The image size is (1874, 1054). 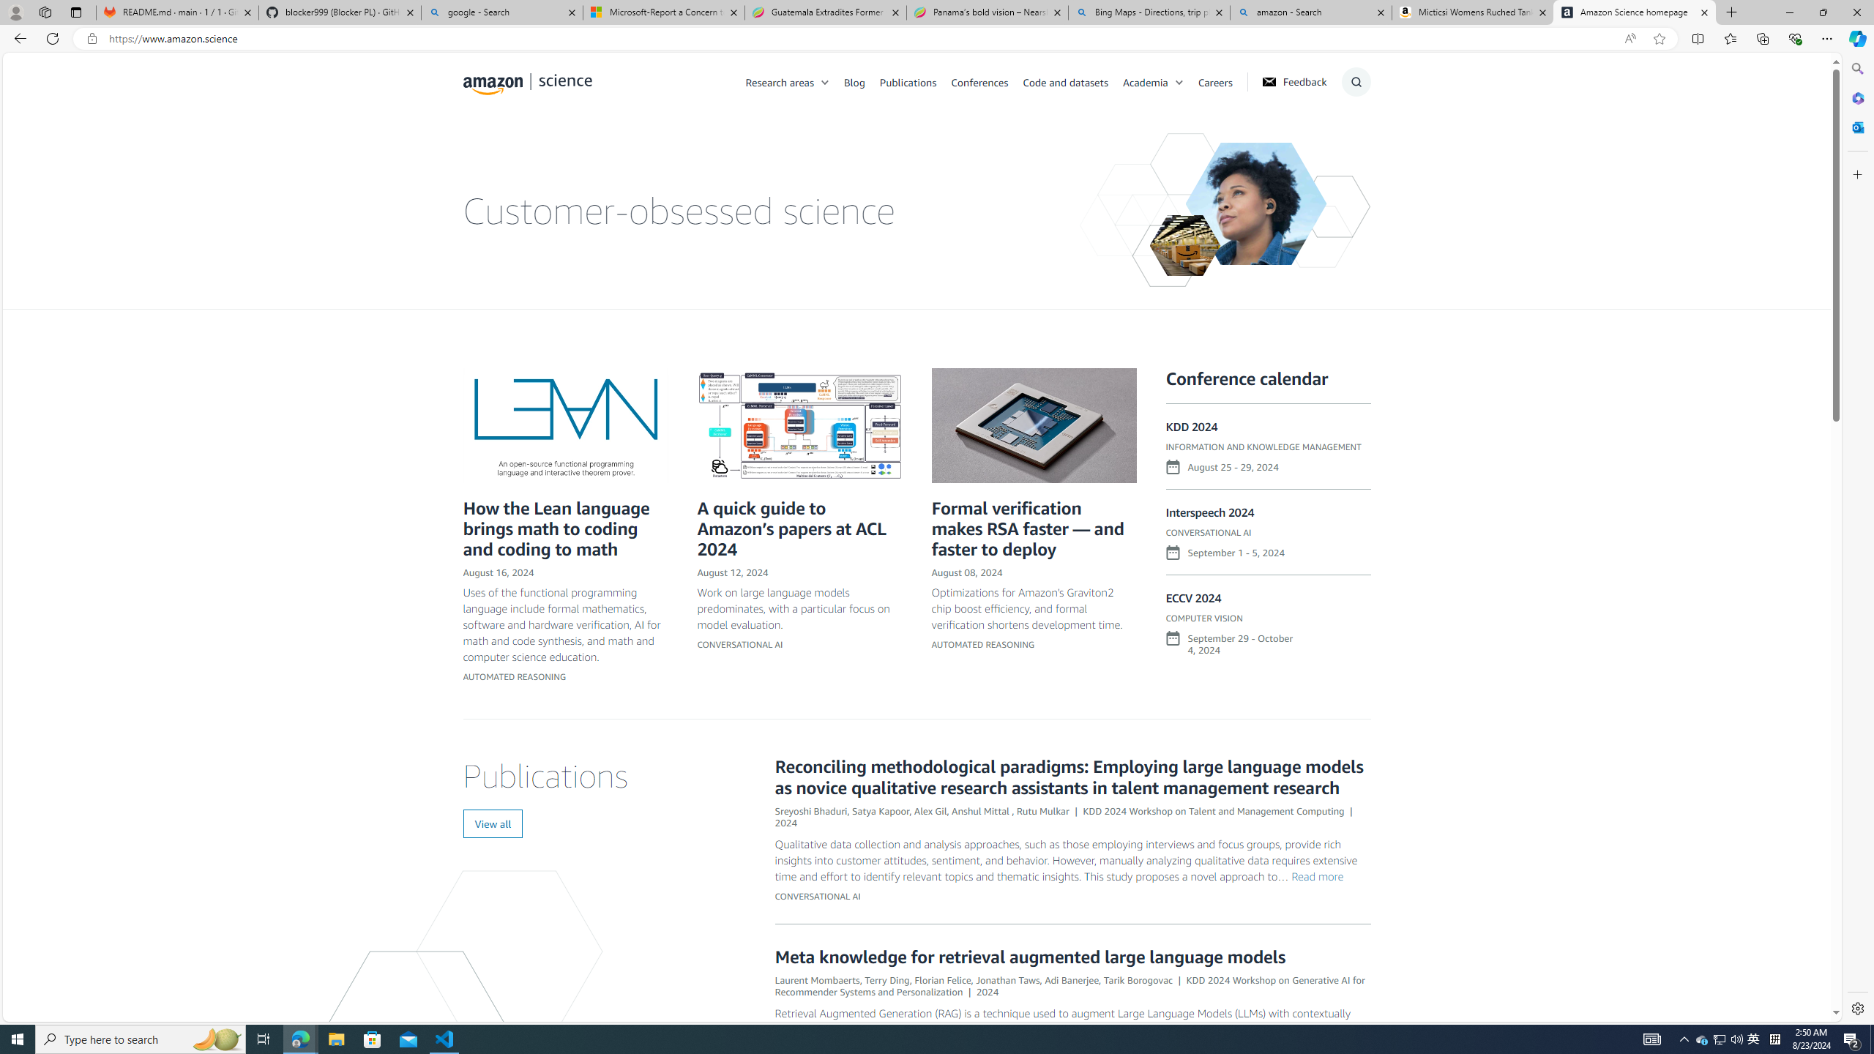 I want to click on Class: chevron, so click(x=1179, y=86).